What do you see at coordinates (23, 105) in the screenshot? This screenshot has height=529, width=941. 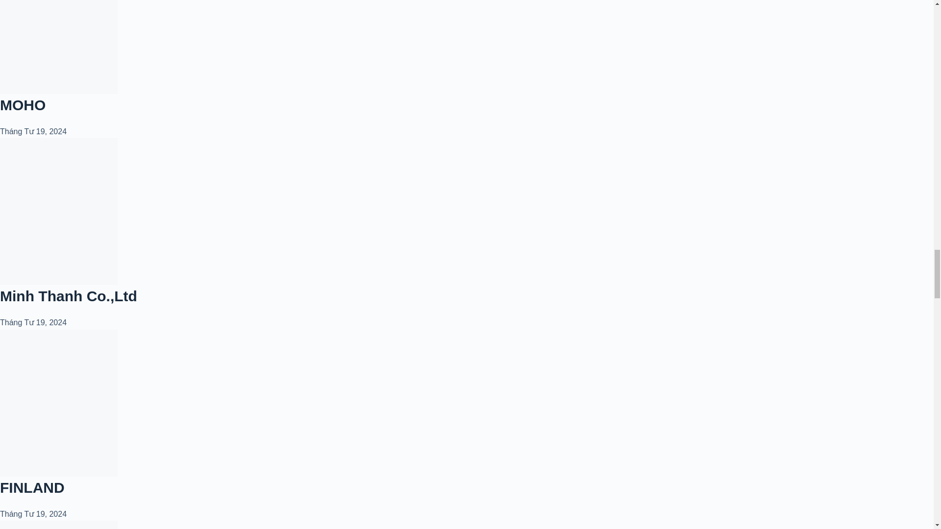 I see `MOHO` at bounding box center [23, 105].